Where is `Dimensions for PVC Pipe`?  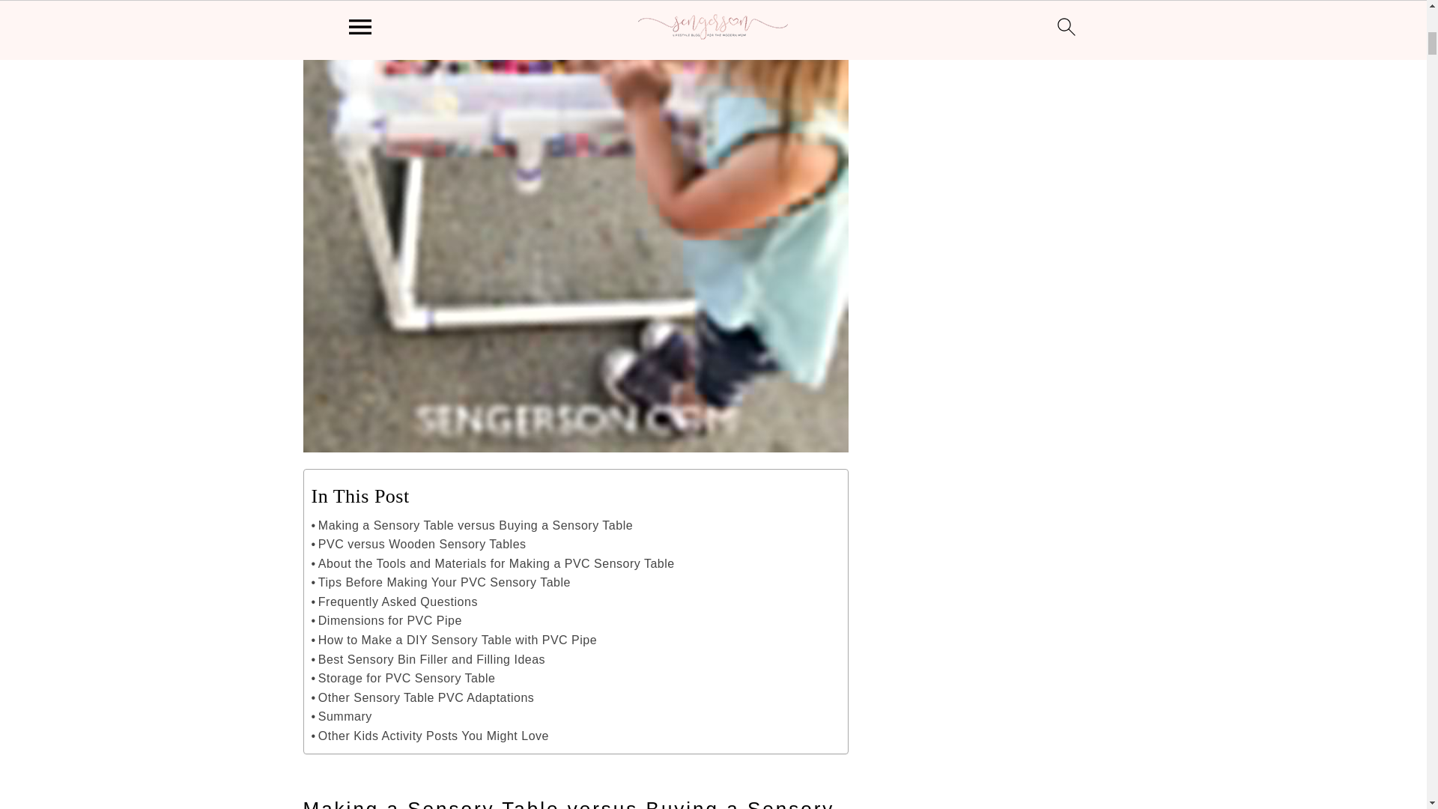 Dimensions for PVC Pipe is located at coordinates (386, 621).